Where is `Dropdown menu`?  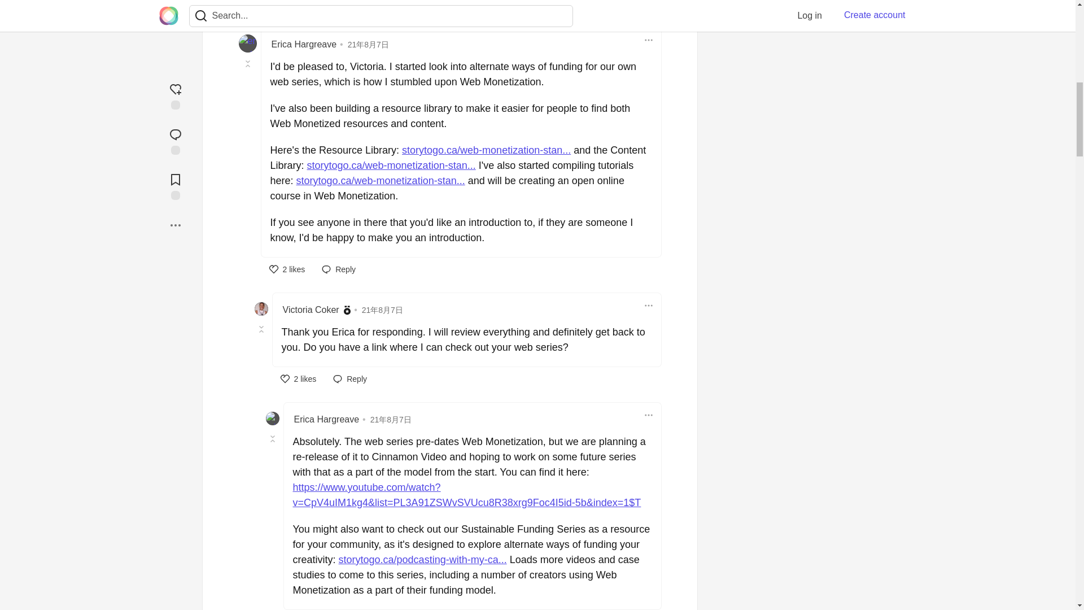 Dropdown menu is located at coordinates (648, 40).